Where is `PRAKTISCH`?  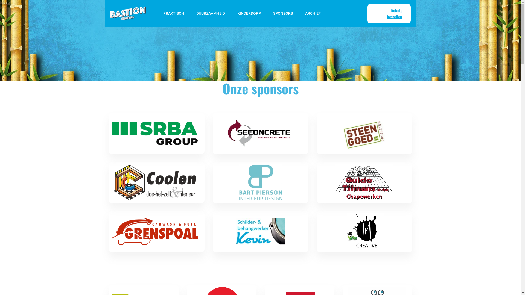
PRAKTISCH is located at coordinates (173, 14).